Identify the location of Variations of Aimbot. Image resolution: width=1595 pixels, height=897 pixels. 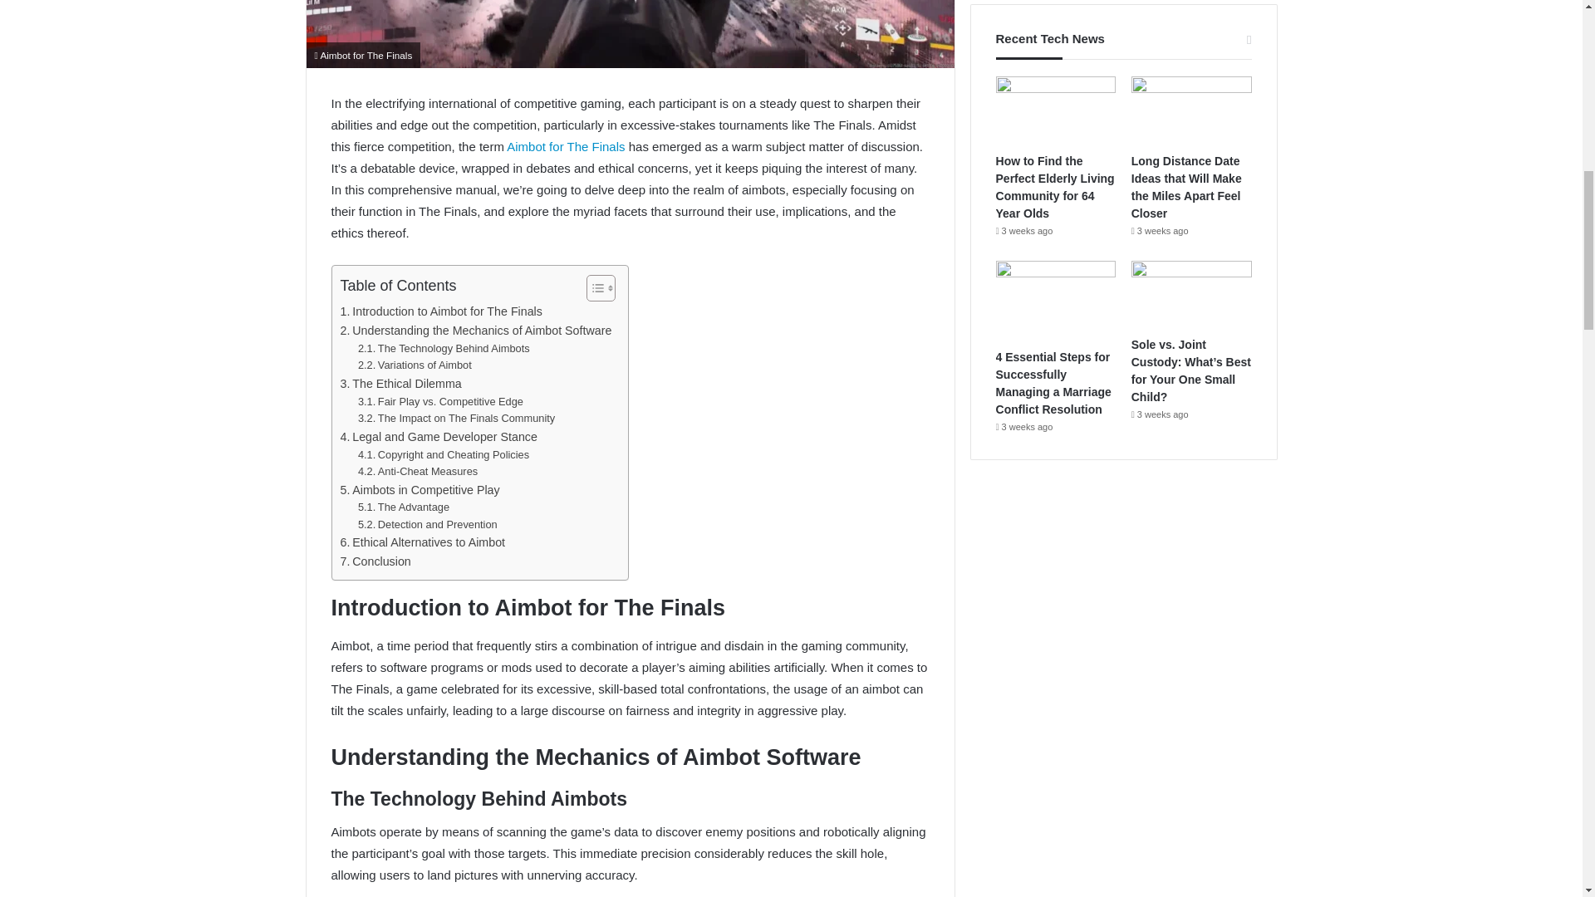
(415, 365).